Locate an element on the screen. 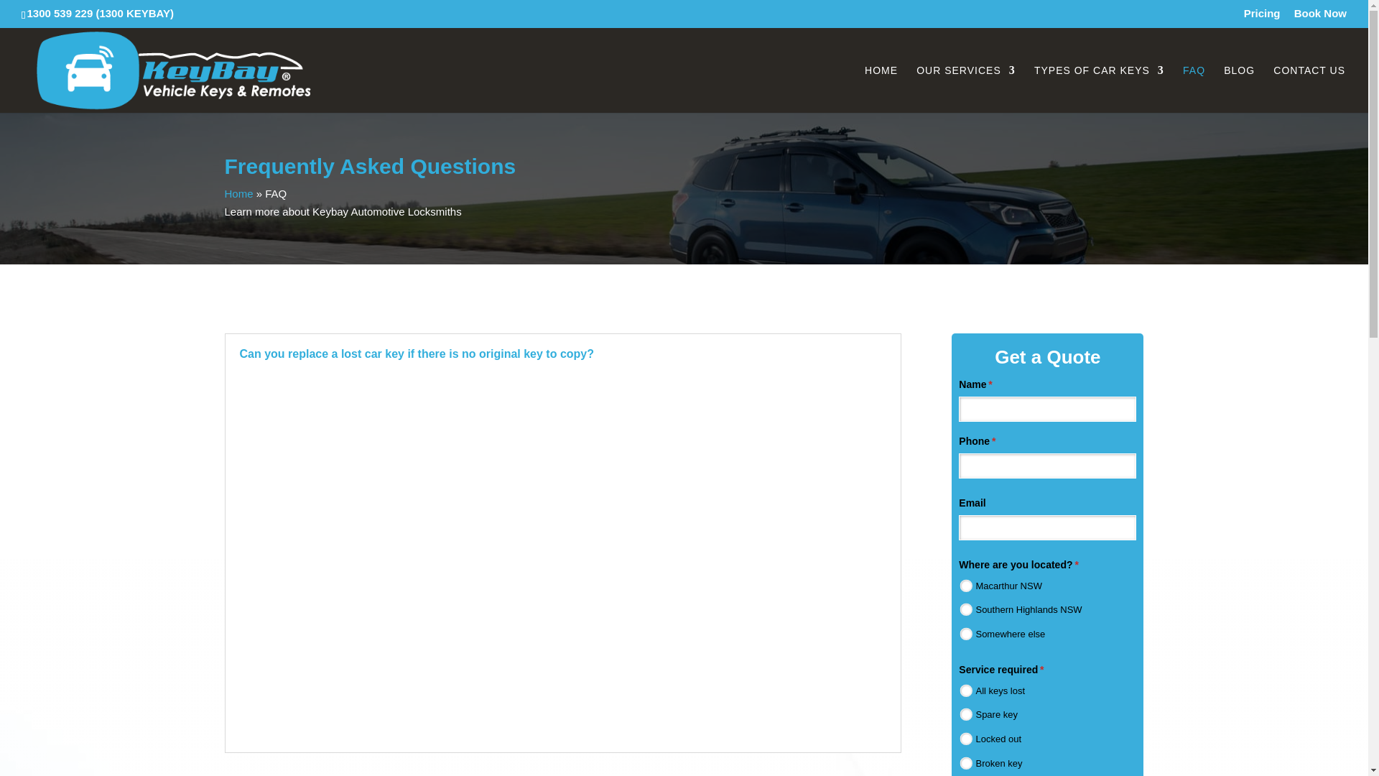 The width and height of the screenshot is (1379, 776). TYPES OF CAR KEYS is located at coordinates (1099, 88).